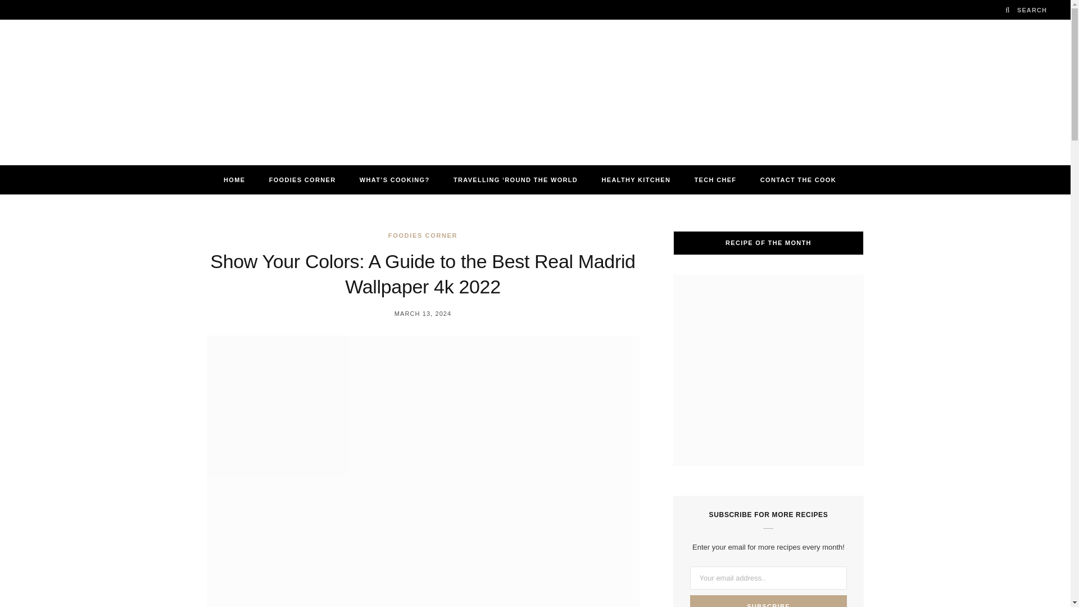 The image size is (1079, 607). What do you see at coordinates (716, 179) in the screenshot?
I see `TECH CHEF` at bounding box center [716, 179].